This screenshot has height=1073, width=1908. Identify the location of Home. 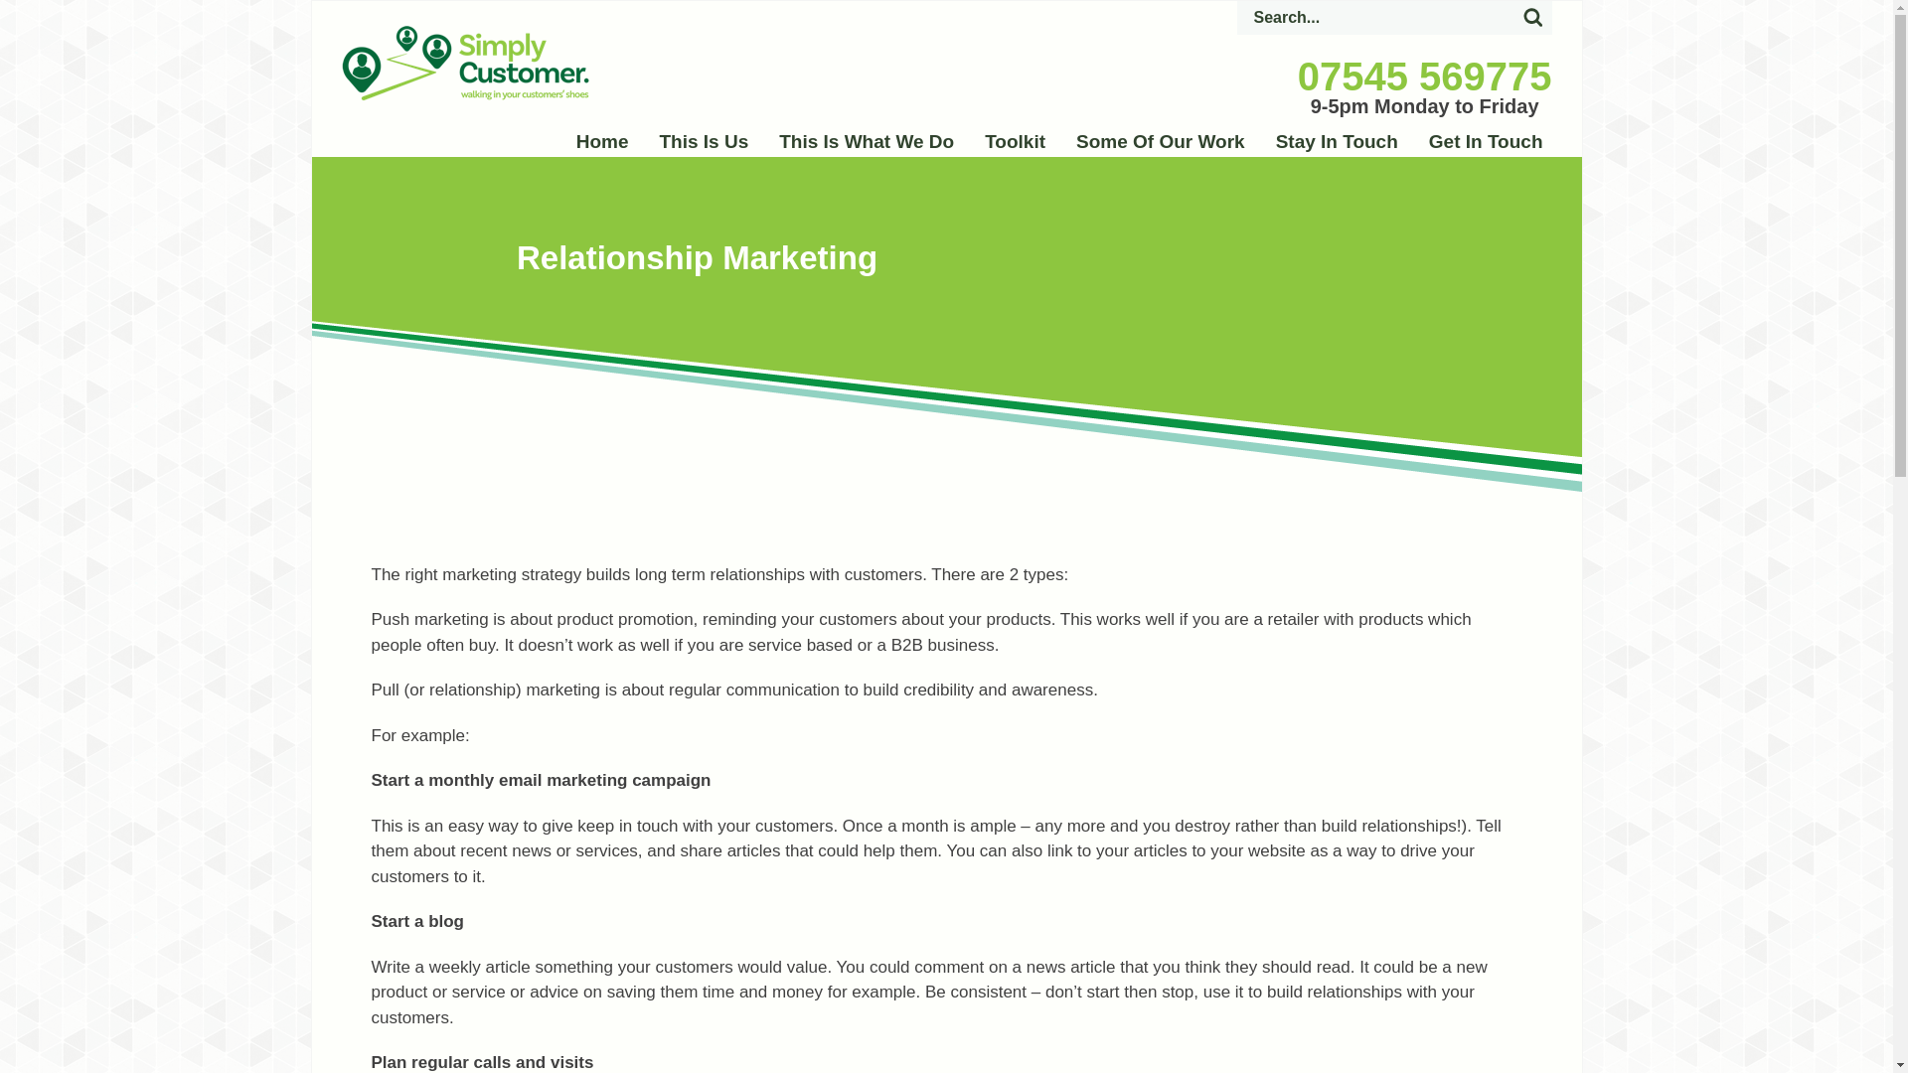
(602, 141).